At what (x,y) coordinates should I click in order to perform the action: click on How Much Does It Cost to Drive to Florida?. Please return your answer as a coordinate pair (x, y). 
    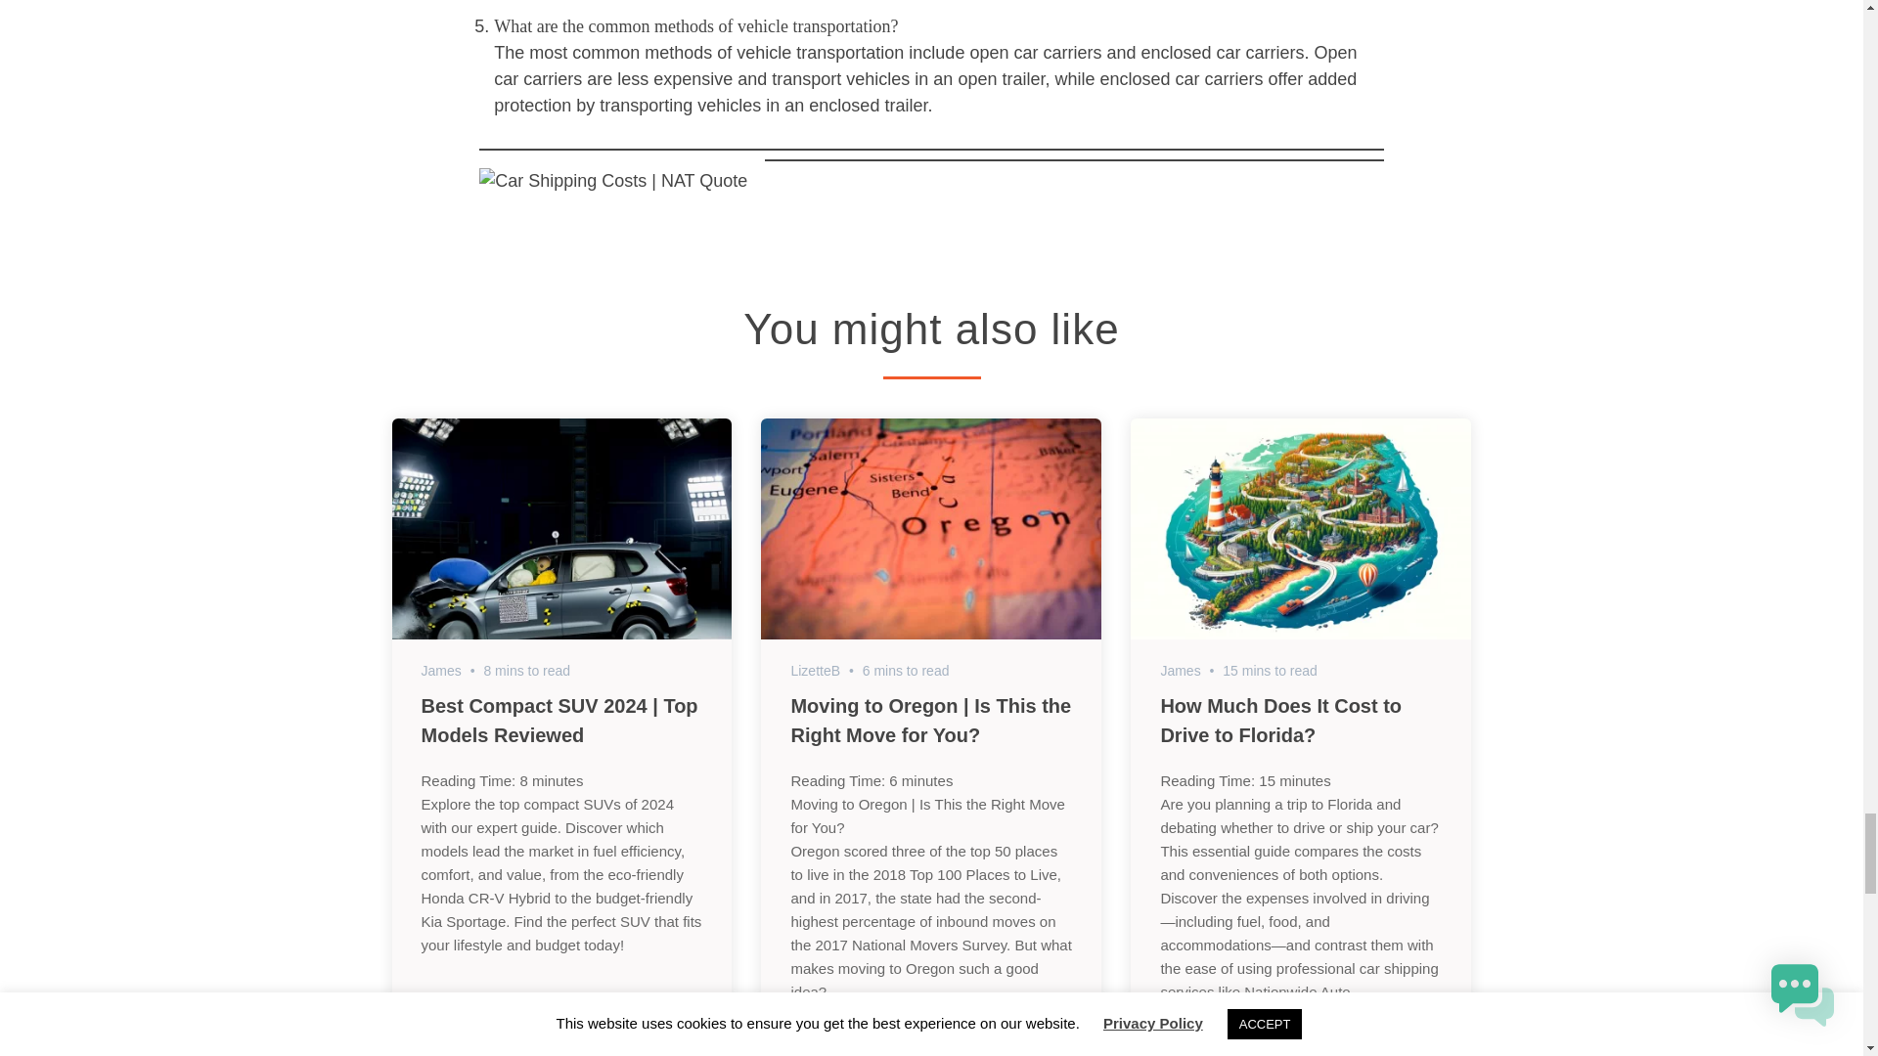
    Looking at the image, I should click on (1280, 720).